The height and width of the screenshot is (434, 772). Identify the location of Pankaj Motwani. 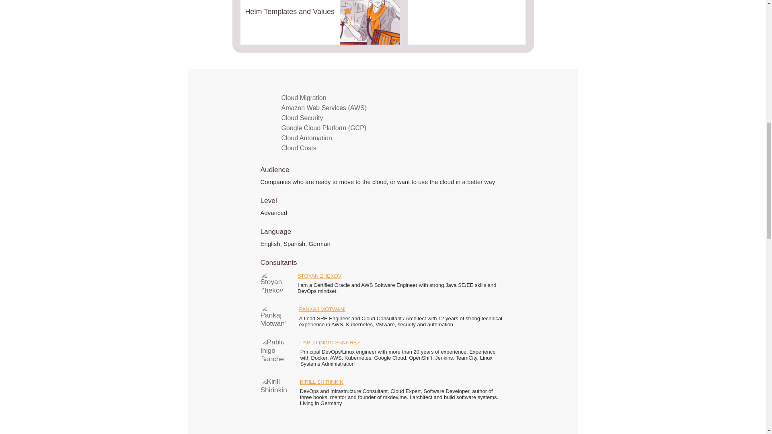
(273, 317).